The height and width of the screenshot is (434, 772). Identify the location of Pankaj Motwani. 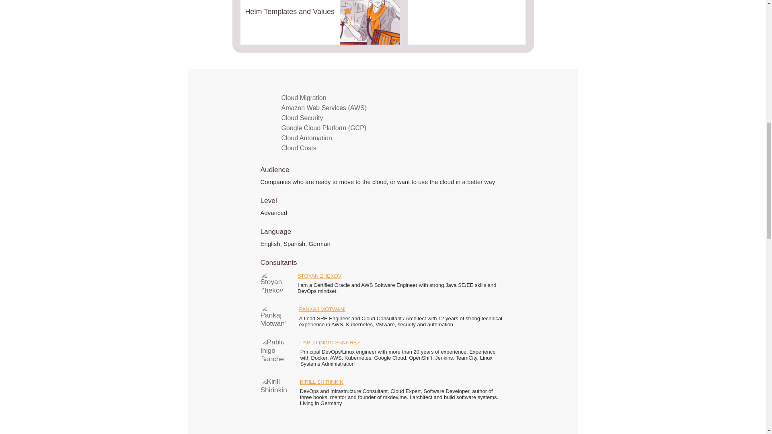
(273, 317).